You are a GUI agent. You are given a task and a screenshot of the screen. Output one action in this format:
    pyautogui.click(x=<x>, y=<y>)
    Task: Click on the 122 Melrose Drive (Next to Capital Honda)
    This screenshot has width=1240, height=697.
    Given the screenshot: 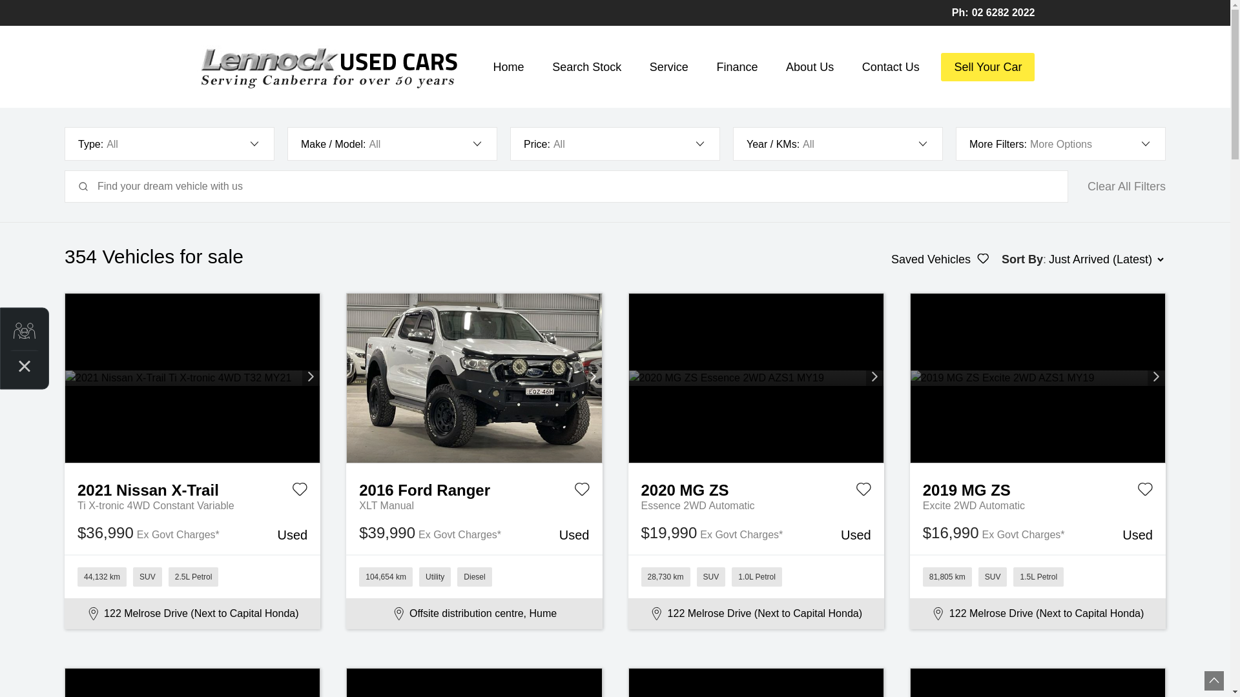 What is the action you would take?
    pyautogui.click(x=1038, y=614)
    